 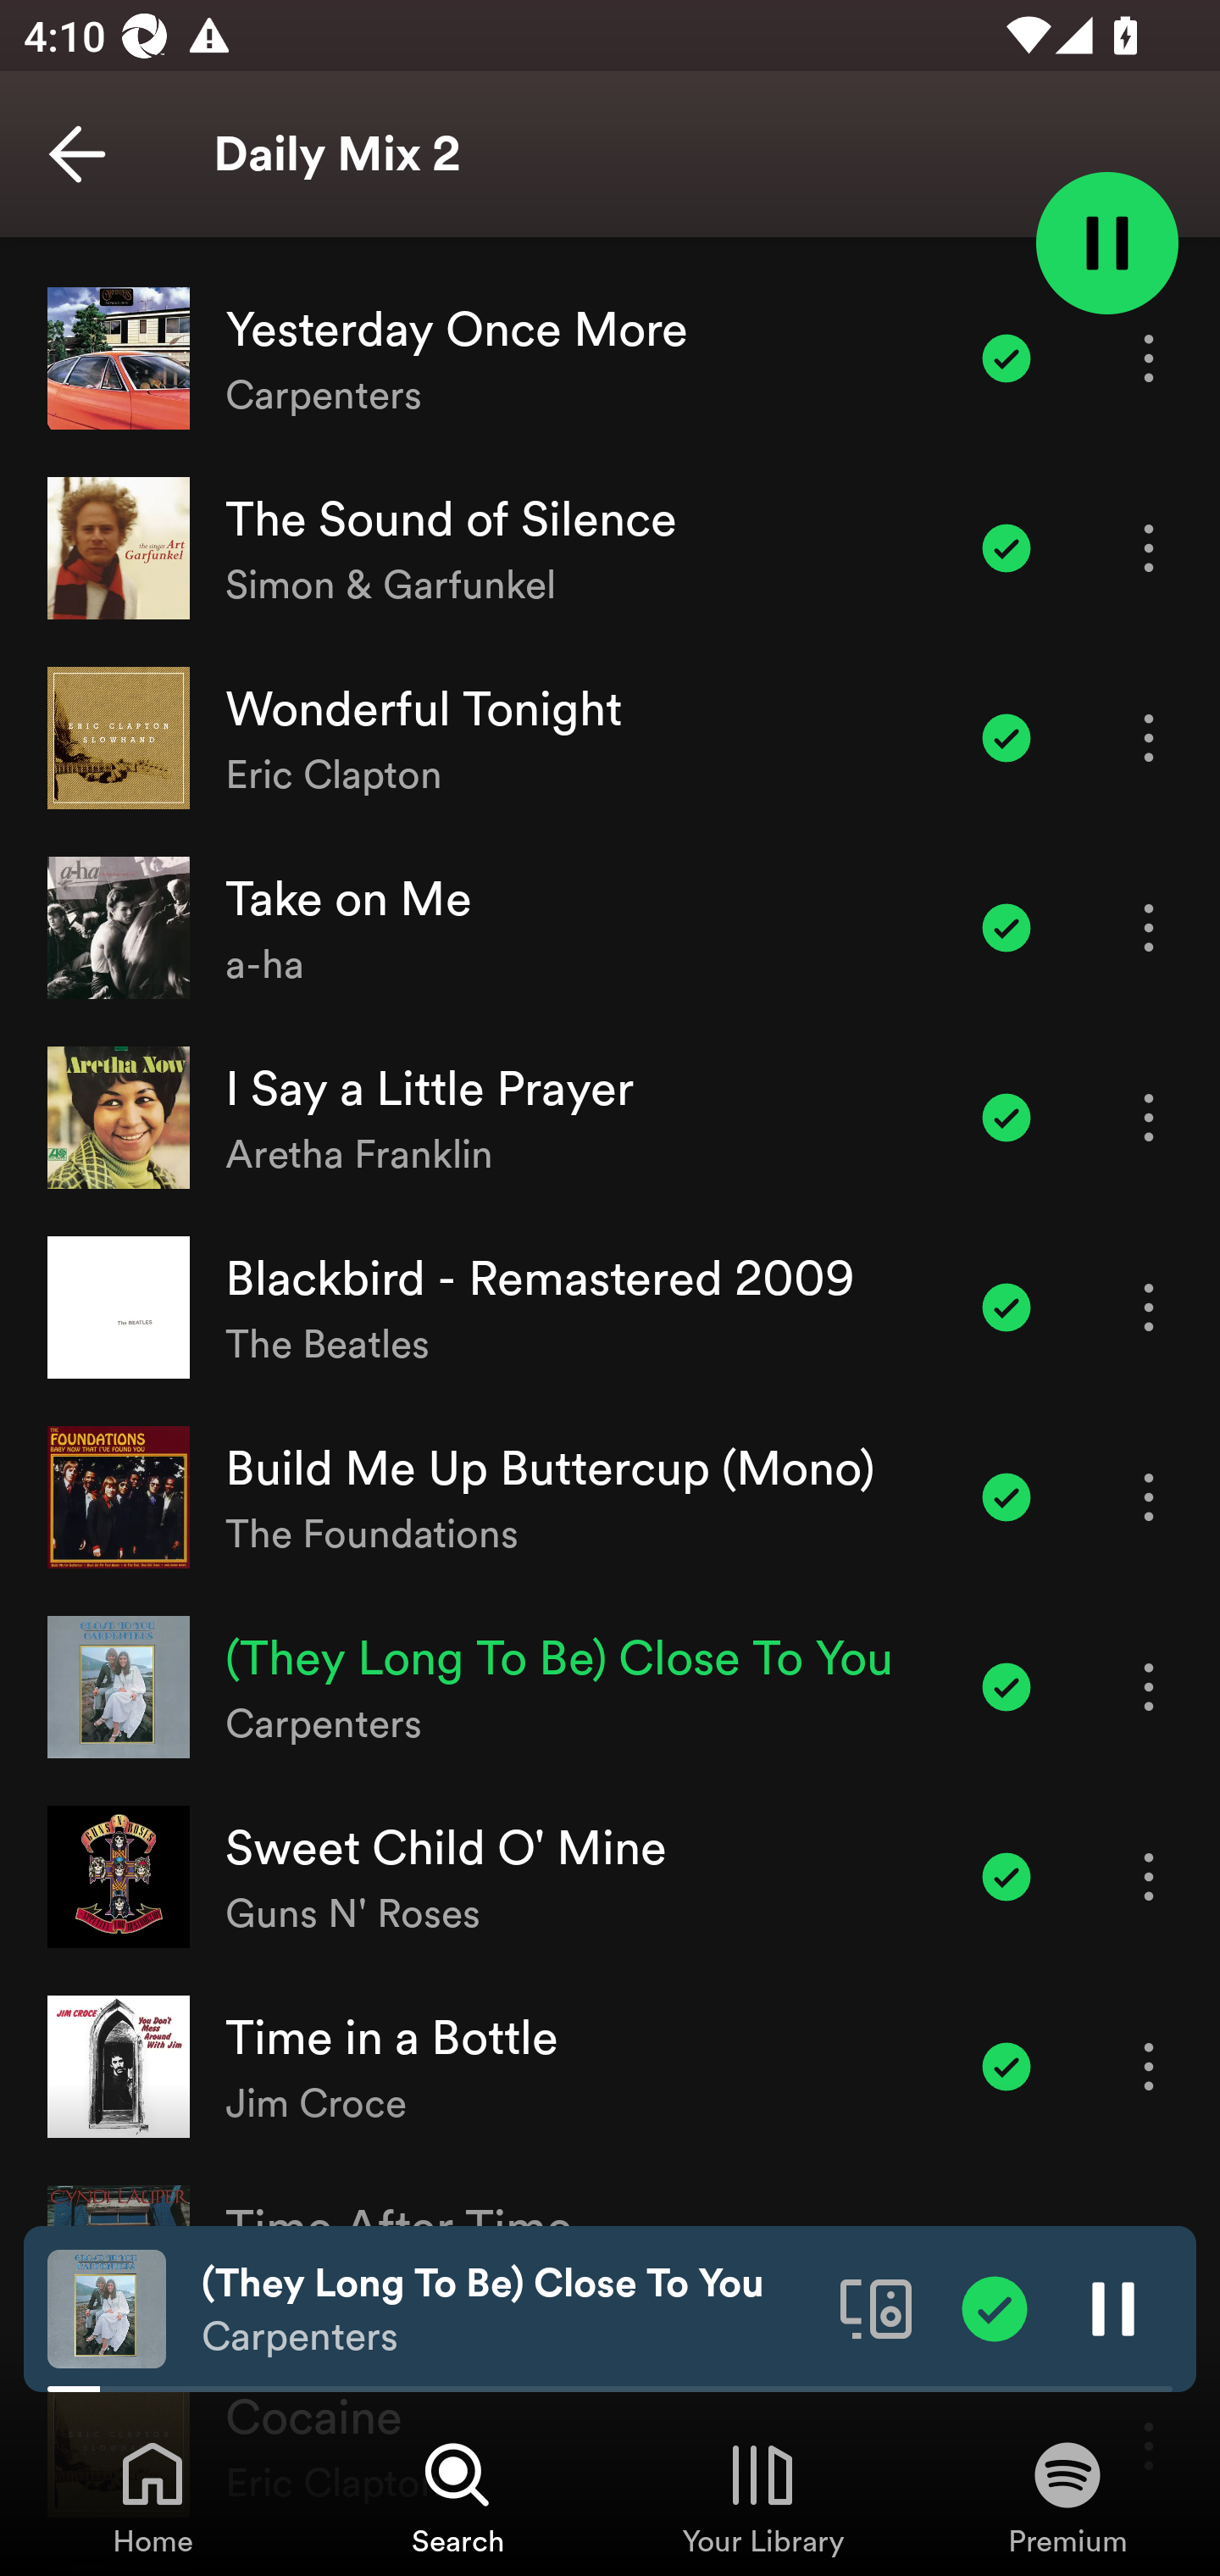 I want to click on Item added, so click(x=1006, y=929).